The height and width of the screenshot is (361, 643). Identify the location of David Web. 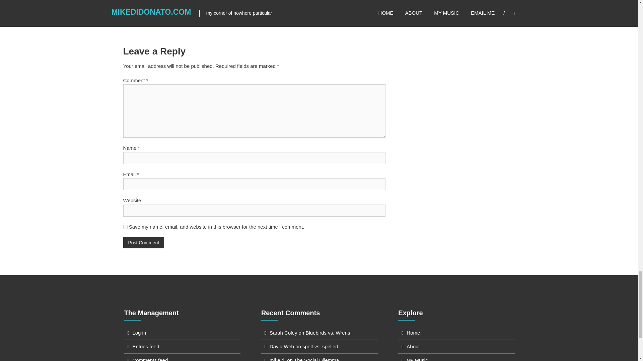
(281, 346).